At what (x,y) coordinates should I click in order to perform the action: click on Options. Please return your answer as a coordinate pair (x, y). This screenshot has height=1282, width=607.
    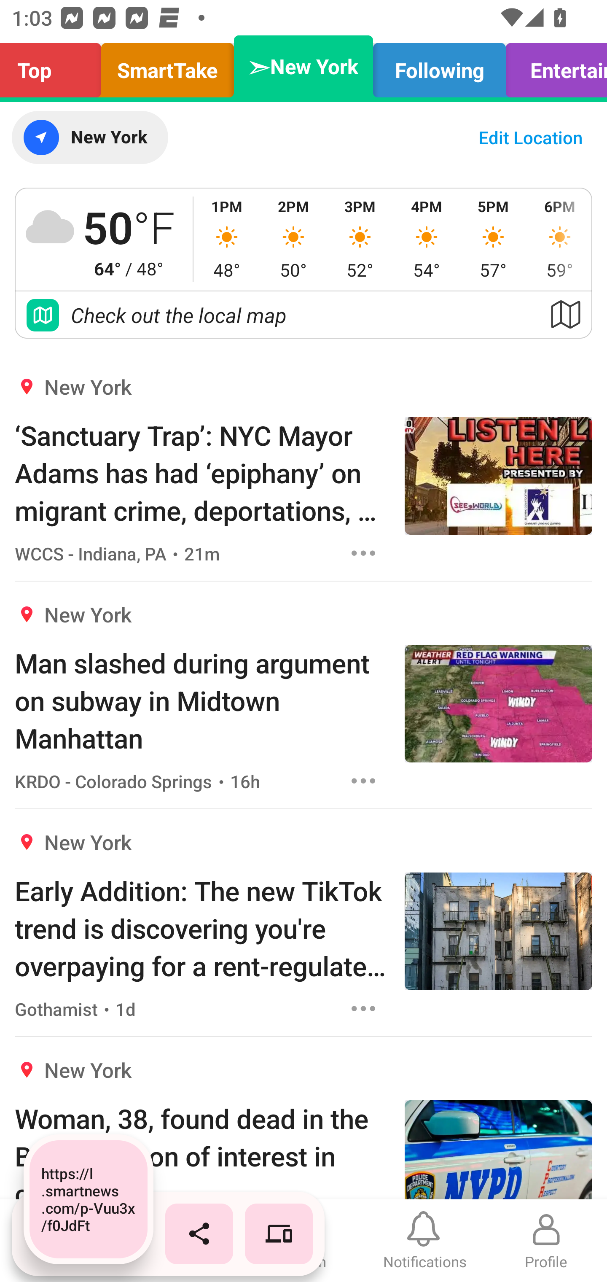
    Looking at the image, I should click on (363, 780).